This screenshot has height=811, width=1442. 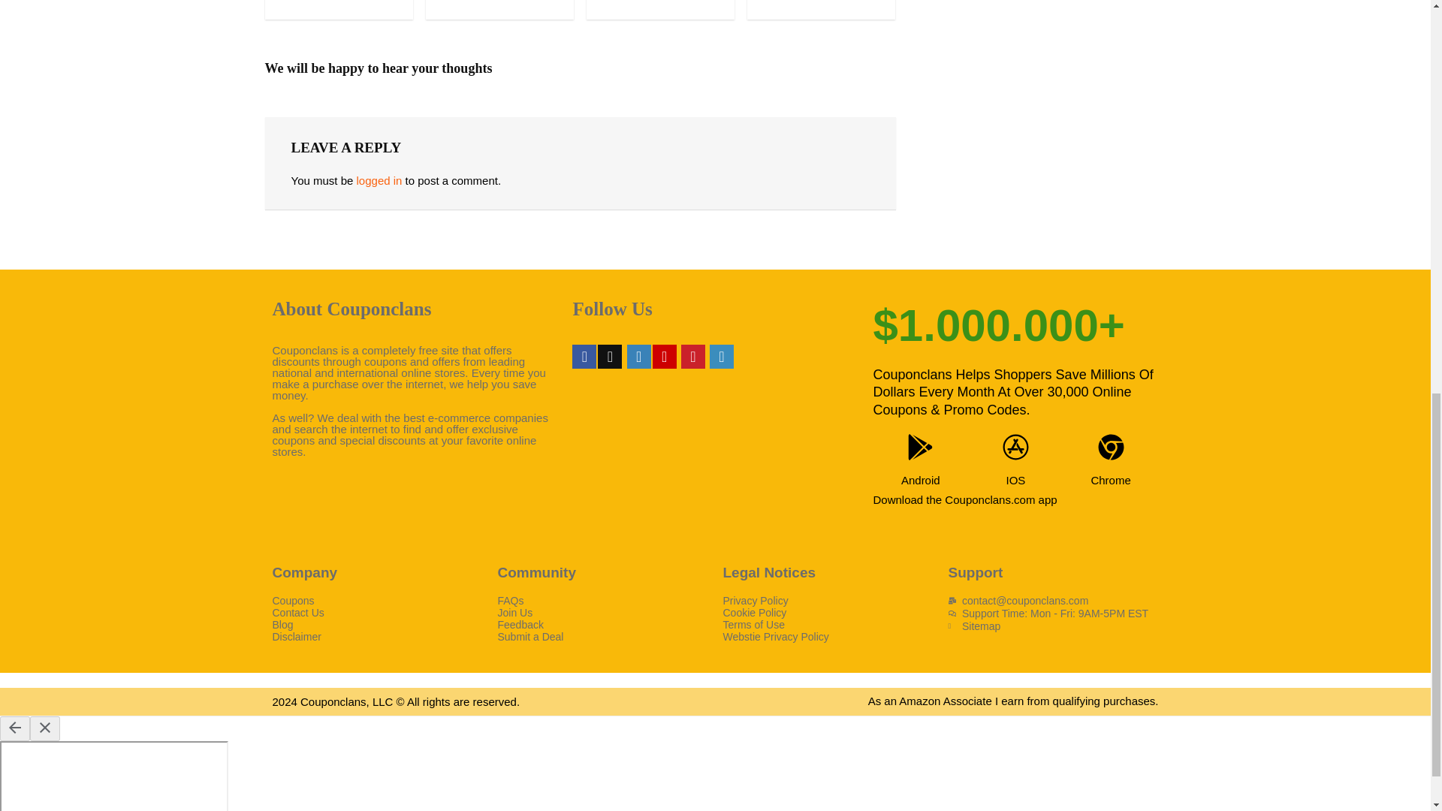 I want to click on Disclaimer, so click(x=377, y=637).